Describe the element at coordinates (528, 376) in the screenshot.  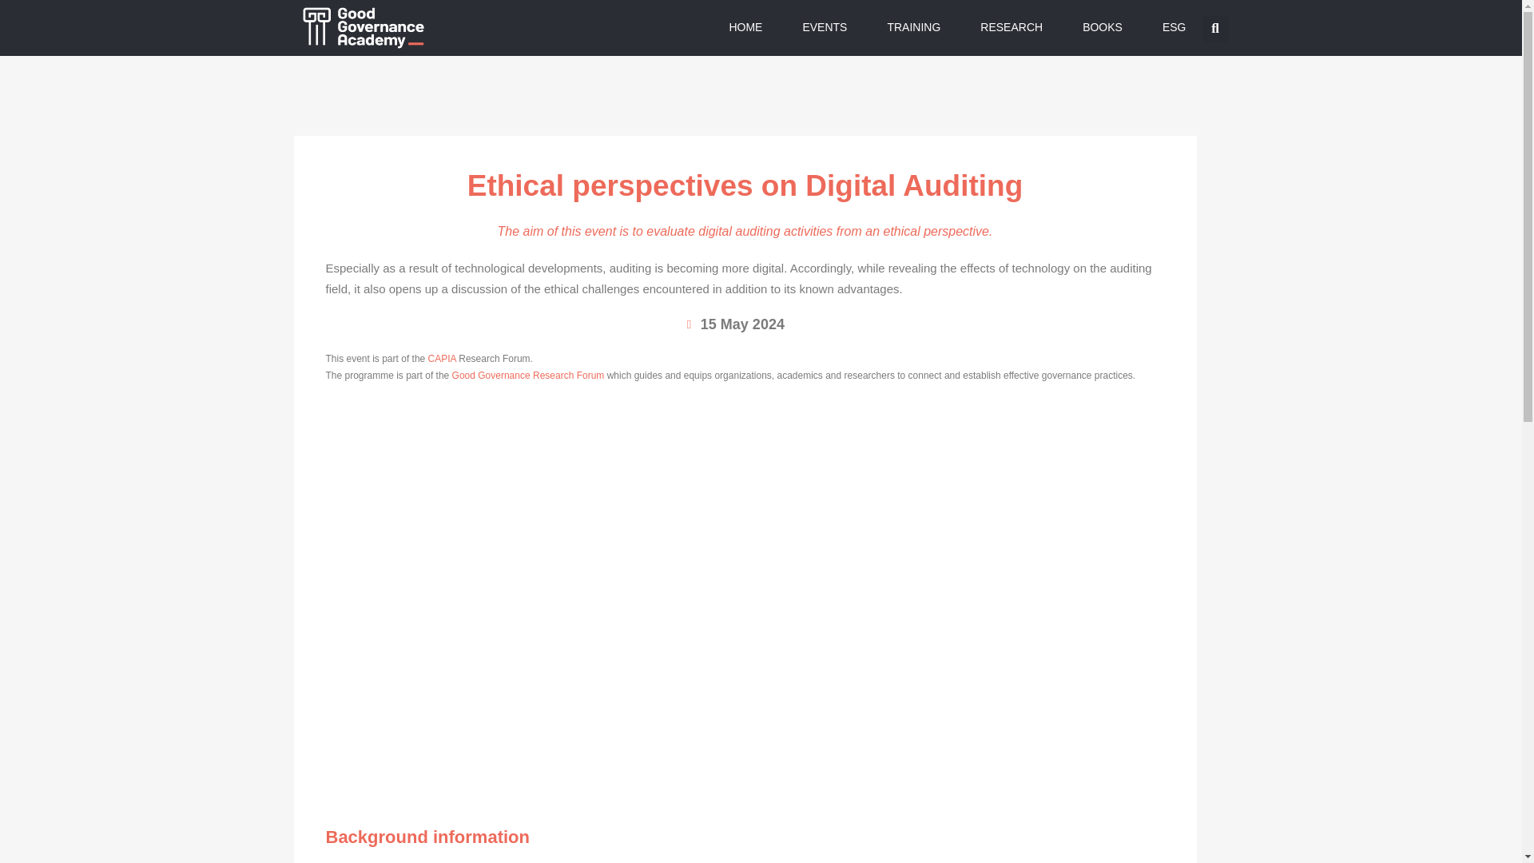
I see `Good Governance Research Forum` at that location.